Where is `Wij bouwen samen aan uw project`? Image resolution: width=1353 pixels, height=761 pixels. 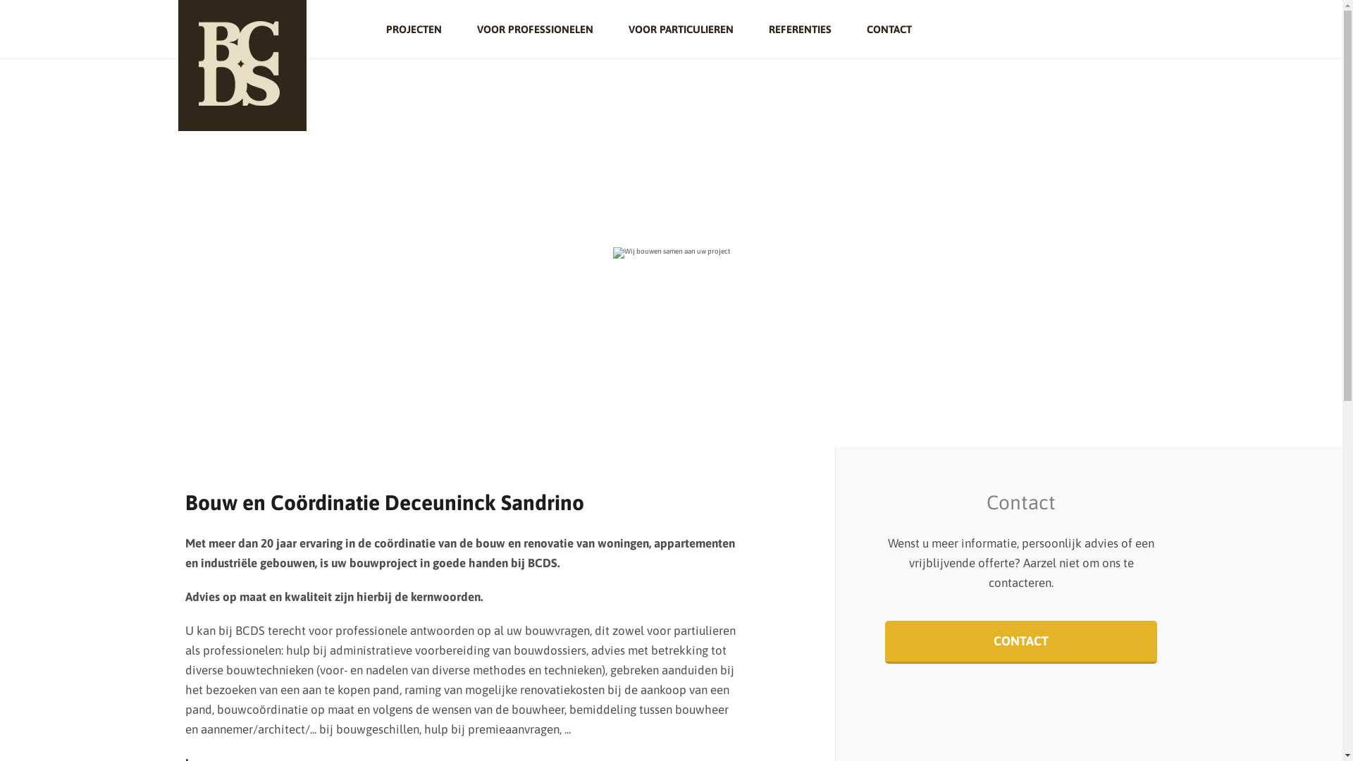 Wij bouwen samen aan uw project is located at coordinates (672, 253).